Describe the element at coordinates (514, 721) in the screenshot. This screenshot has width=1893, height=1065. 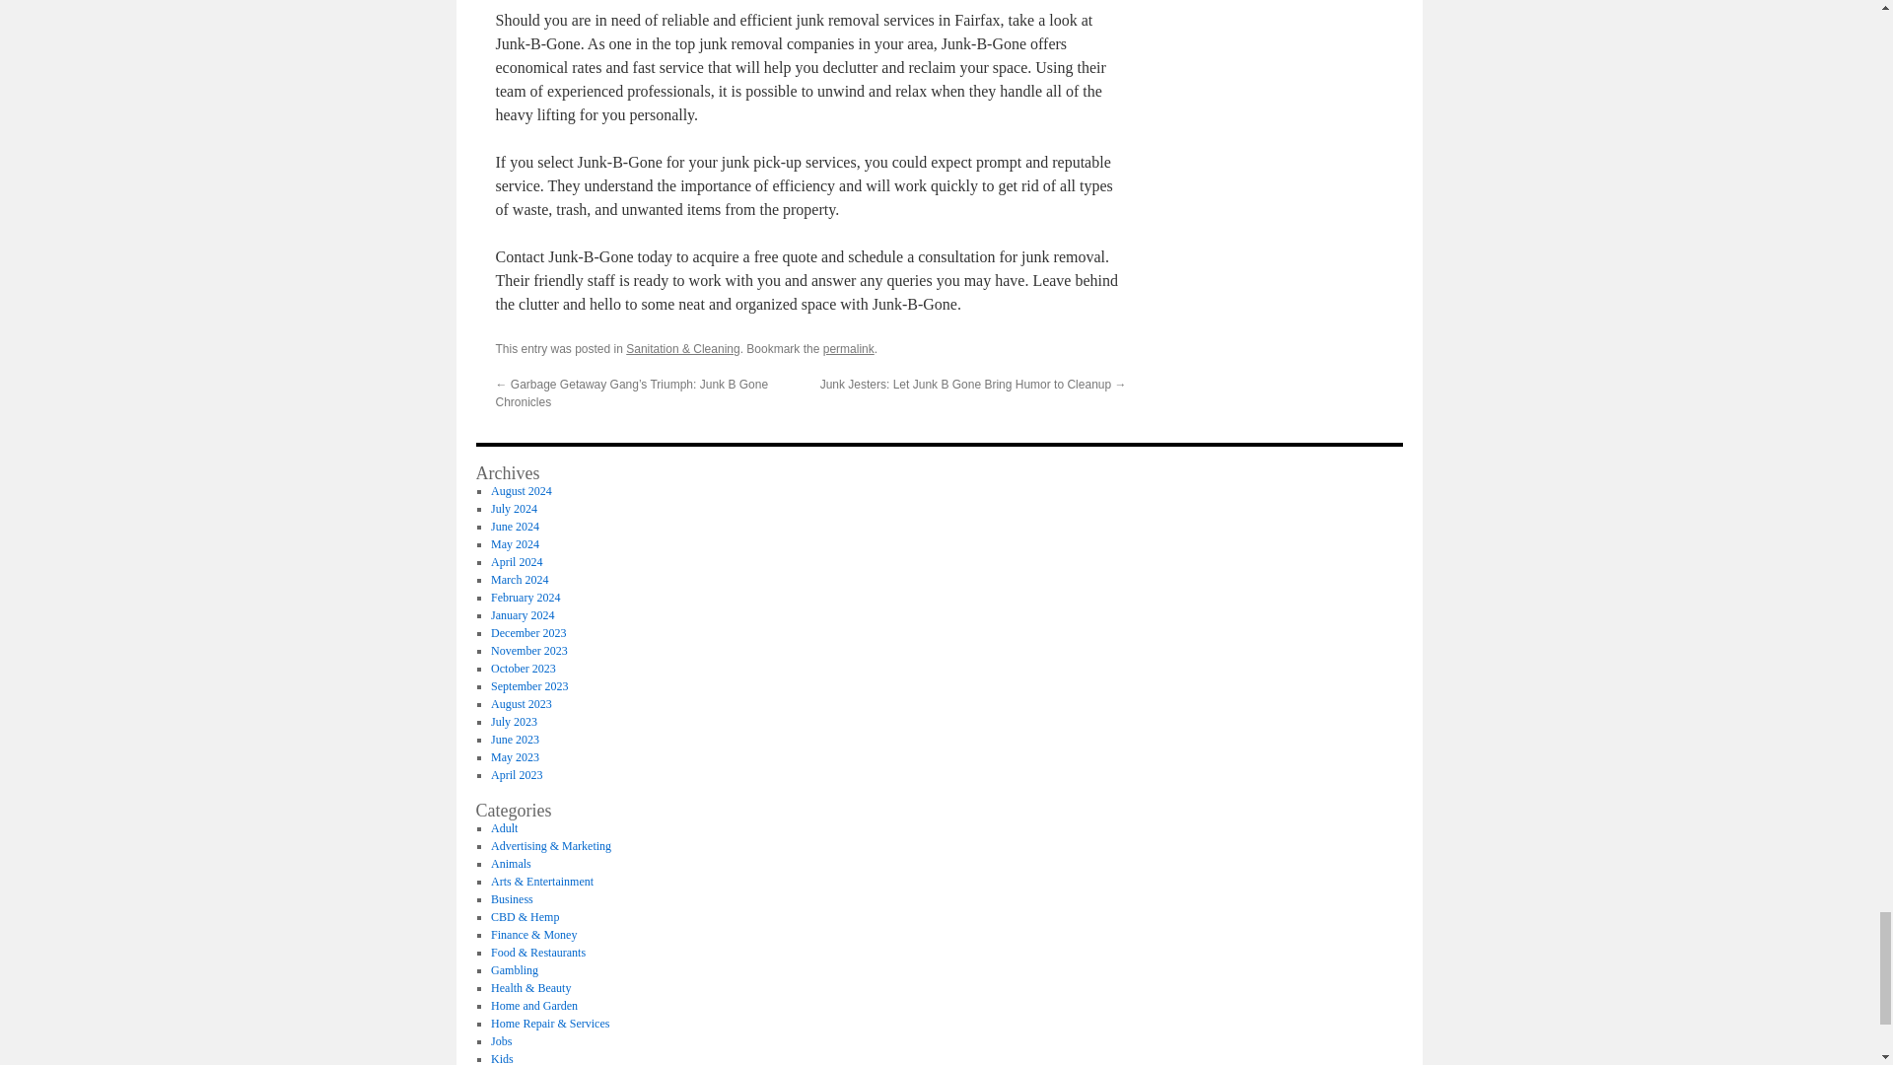
I see `July 2023` at that location.